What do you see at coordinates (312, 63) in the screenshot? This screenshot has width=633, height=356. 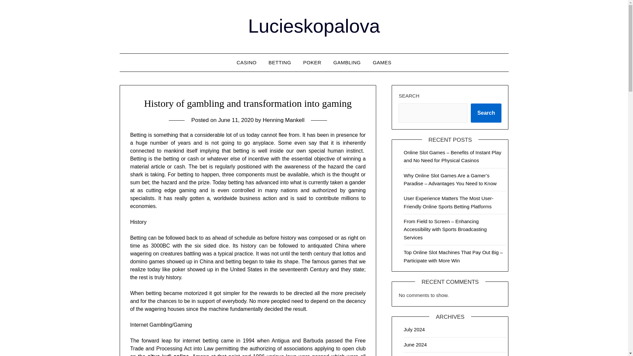 I see `POKER` at bounding box center [312, 63].